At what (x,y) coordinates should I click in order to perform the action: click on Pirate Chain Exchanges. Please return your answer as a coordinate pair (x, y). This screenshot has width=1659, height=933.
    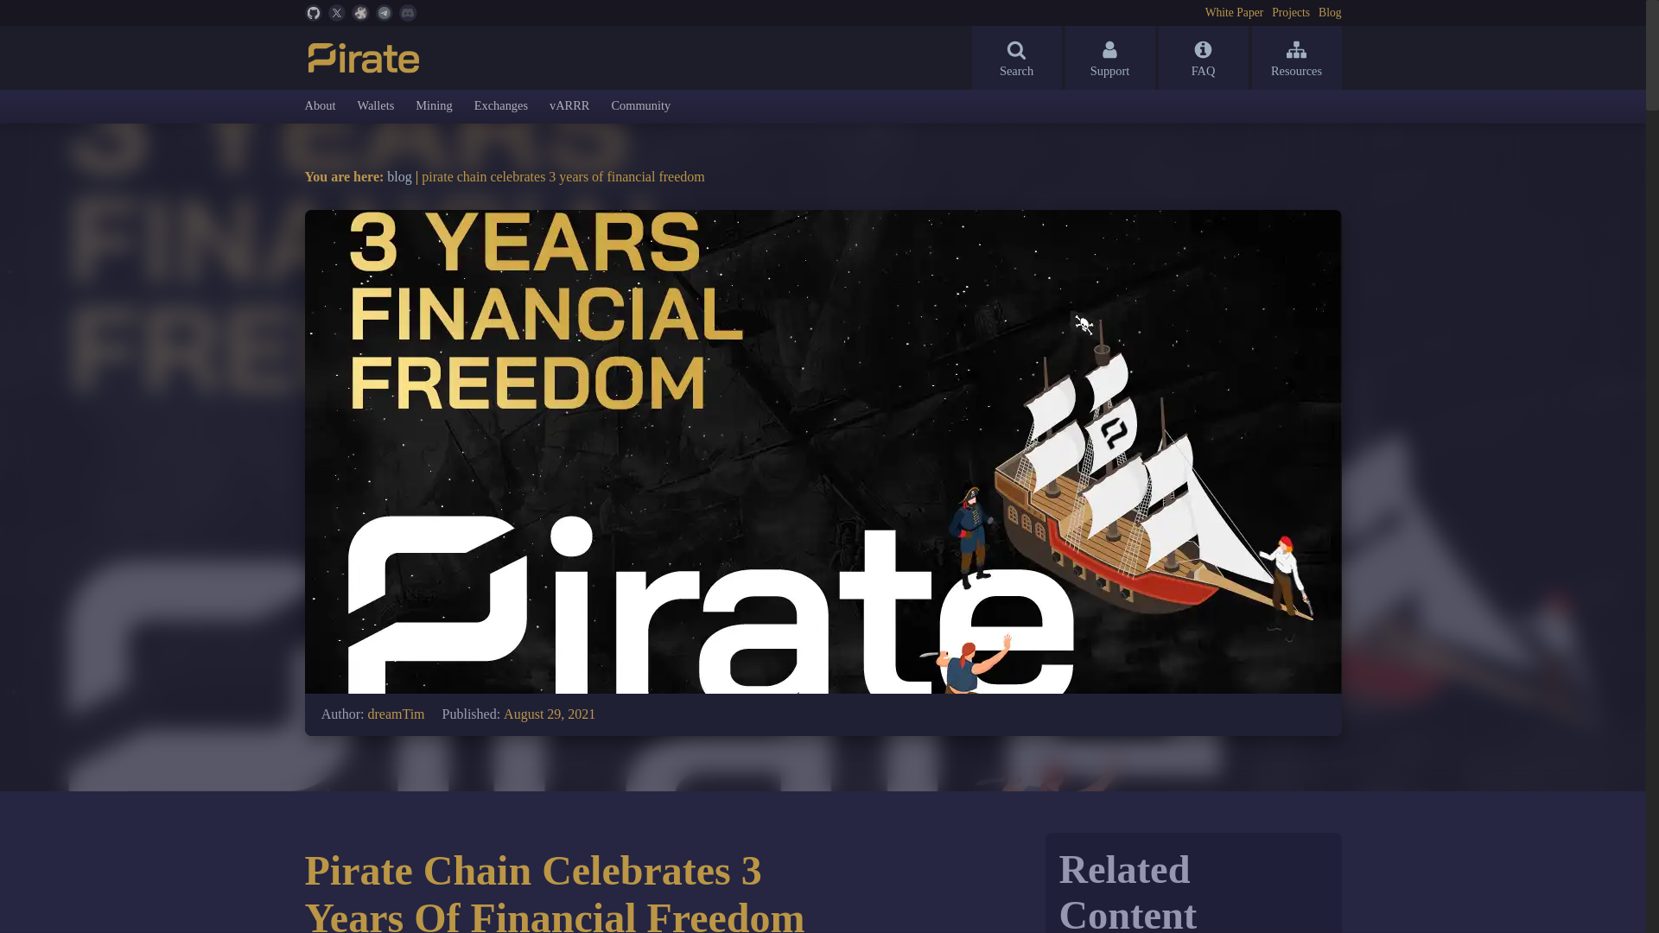
    Looking at the image, I should click on (501, 105).